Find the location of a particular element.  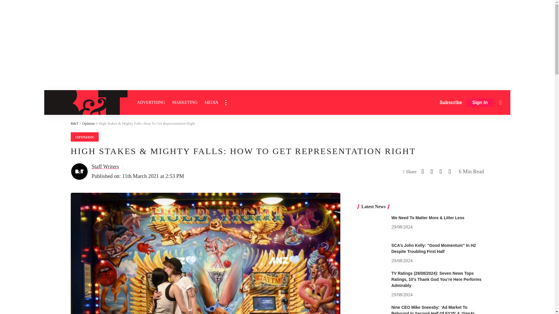

ADVERTISING is located at coordinates (151, 102).